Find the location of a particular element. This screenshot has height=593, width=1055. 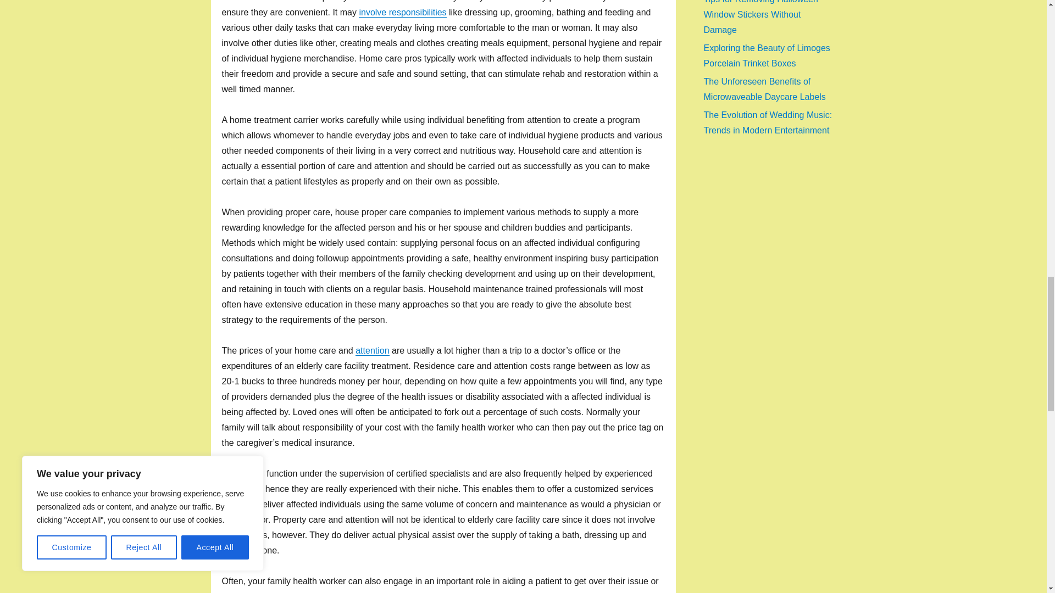

involve responsibilities is located at coordinates (402, 12).